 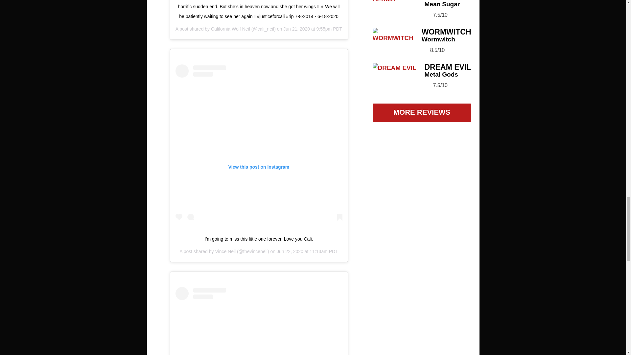 What do you see at coordinates (230, 29) in the screenshot?
I see `California Wolf Neil` at bounding box center [230, 29].